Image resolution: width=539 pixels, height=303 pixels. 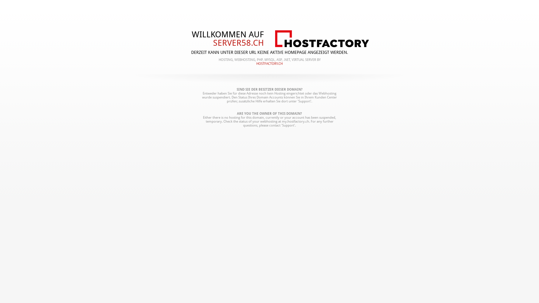 What do you see at coordinates (269, 64) in the screenshot?
I see `HOSTFACTORY.CH` at bounding box center [269, 64].